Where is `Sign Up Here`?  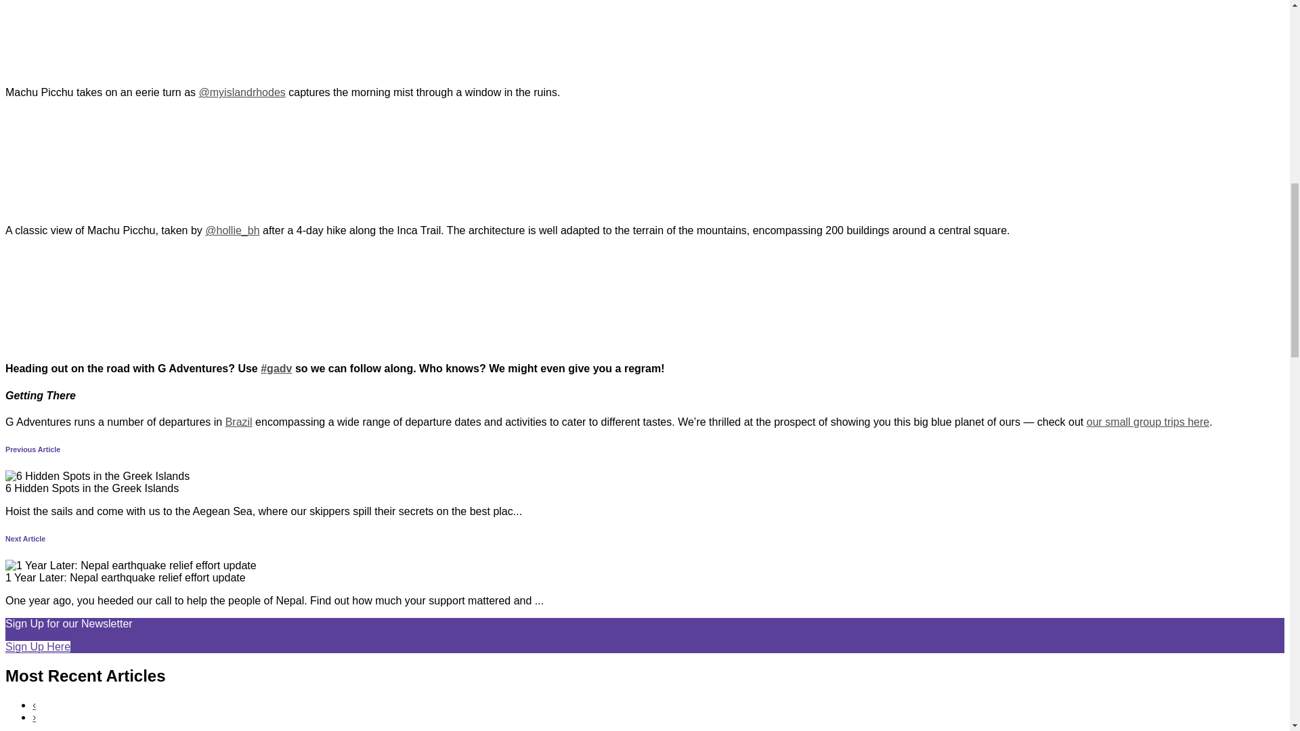
Sign Up Here is located at coordinates (37, 647).